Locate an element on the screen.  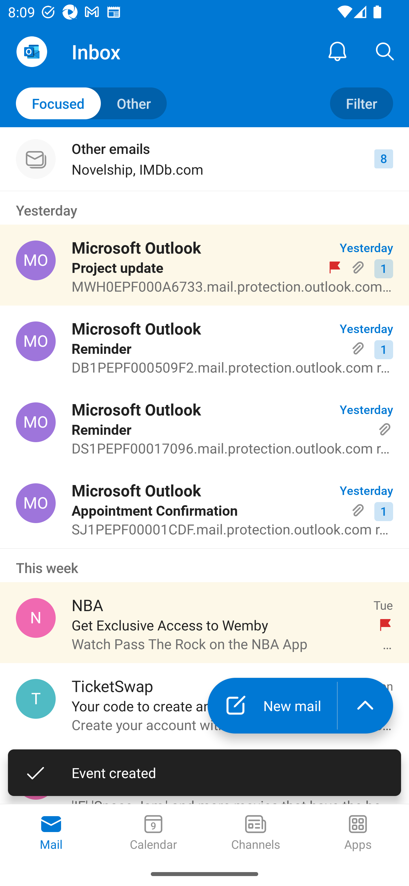
Calendar is located at coordinates (153, 833).